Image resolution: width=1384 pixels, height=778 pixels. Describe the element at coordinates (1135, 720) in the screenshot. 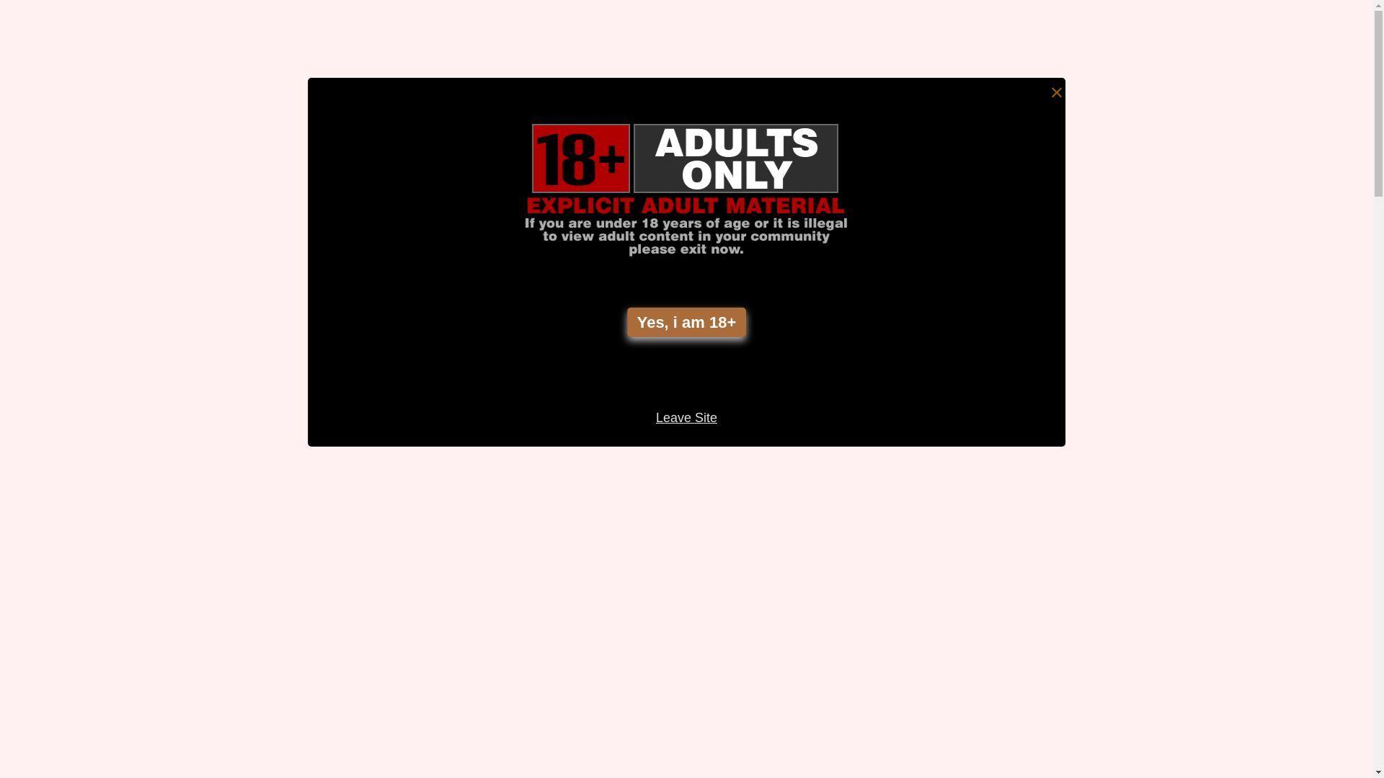

I see `Local girls online looking` at that location.